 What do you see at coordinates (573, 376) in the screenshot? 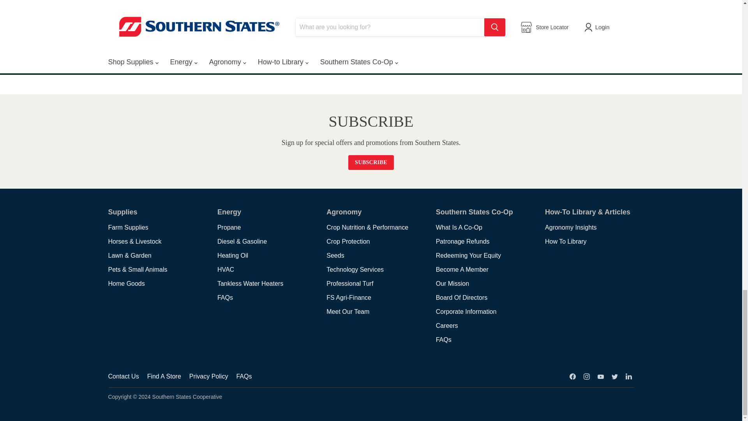
I see `Facebook` at bounding box center [573, 376].